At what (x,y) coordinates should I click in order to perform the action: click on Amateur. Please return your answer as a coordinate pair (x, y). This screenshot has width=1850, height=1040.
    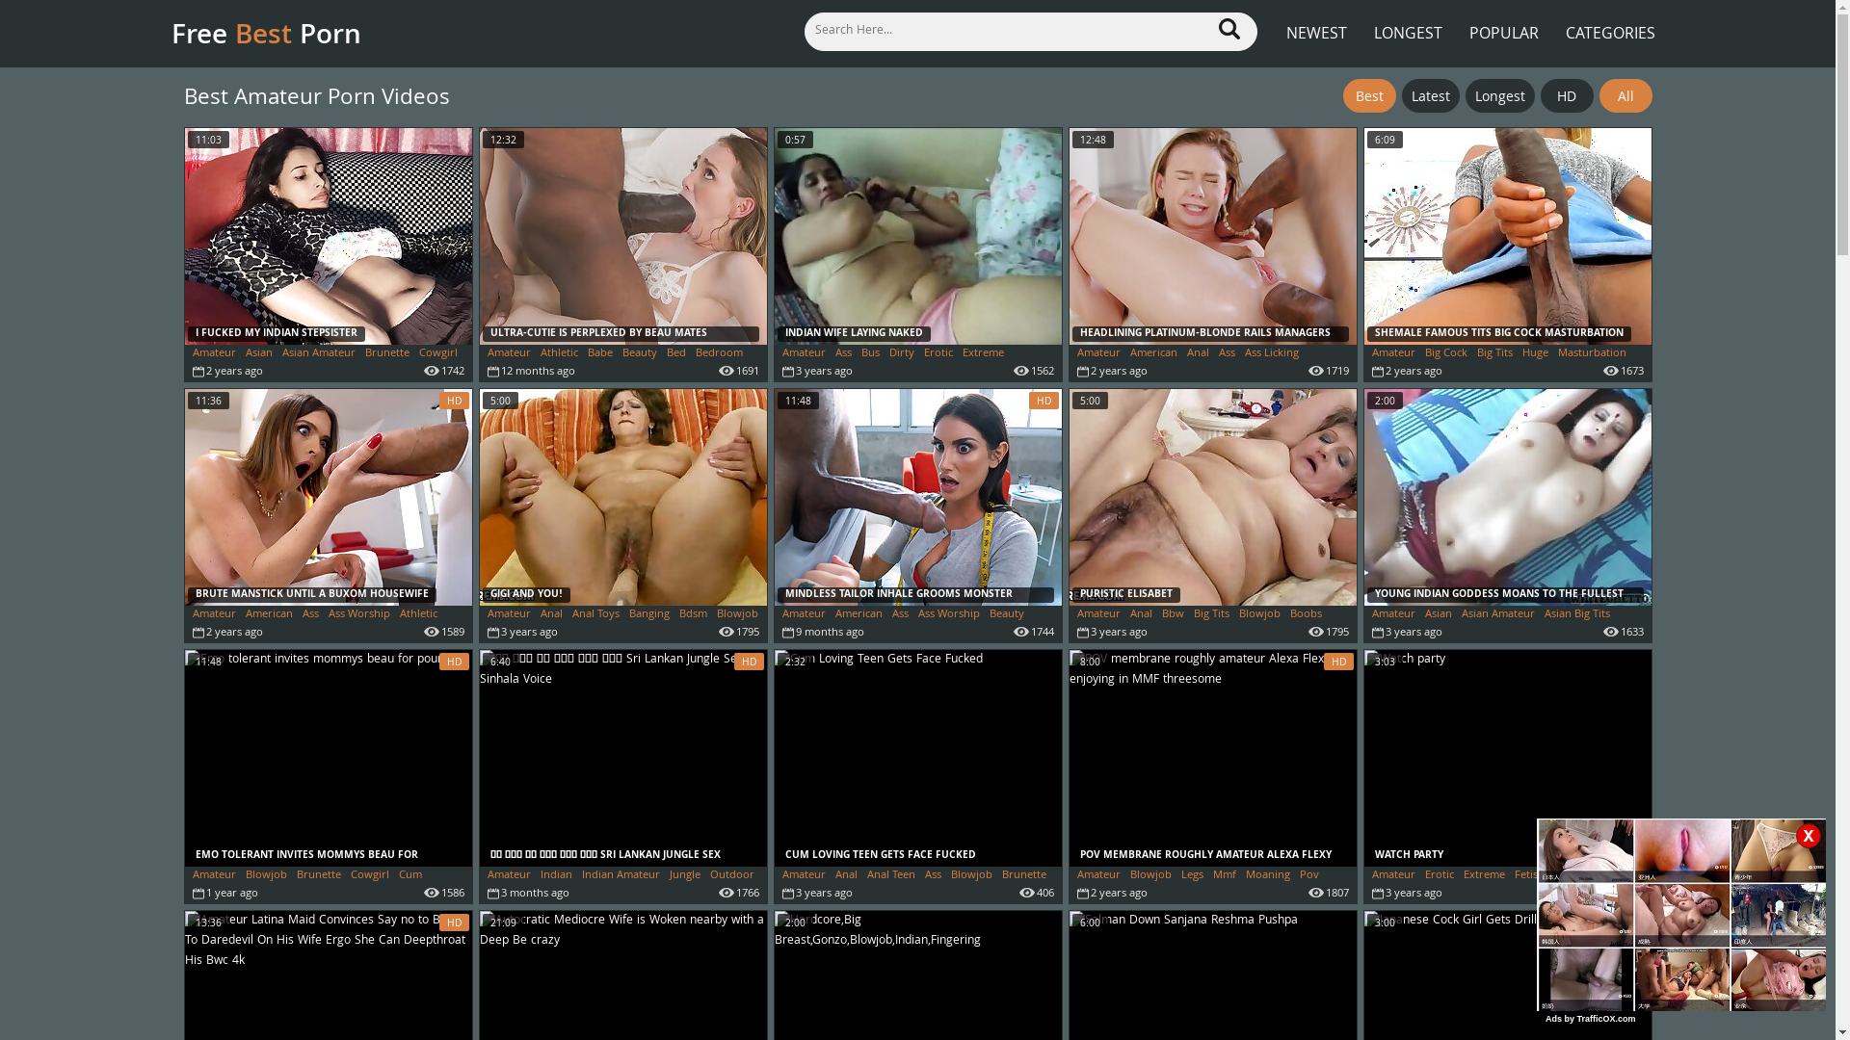
    Looking at the image, I should click on (1393, 876).